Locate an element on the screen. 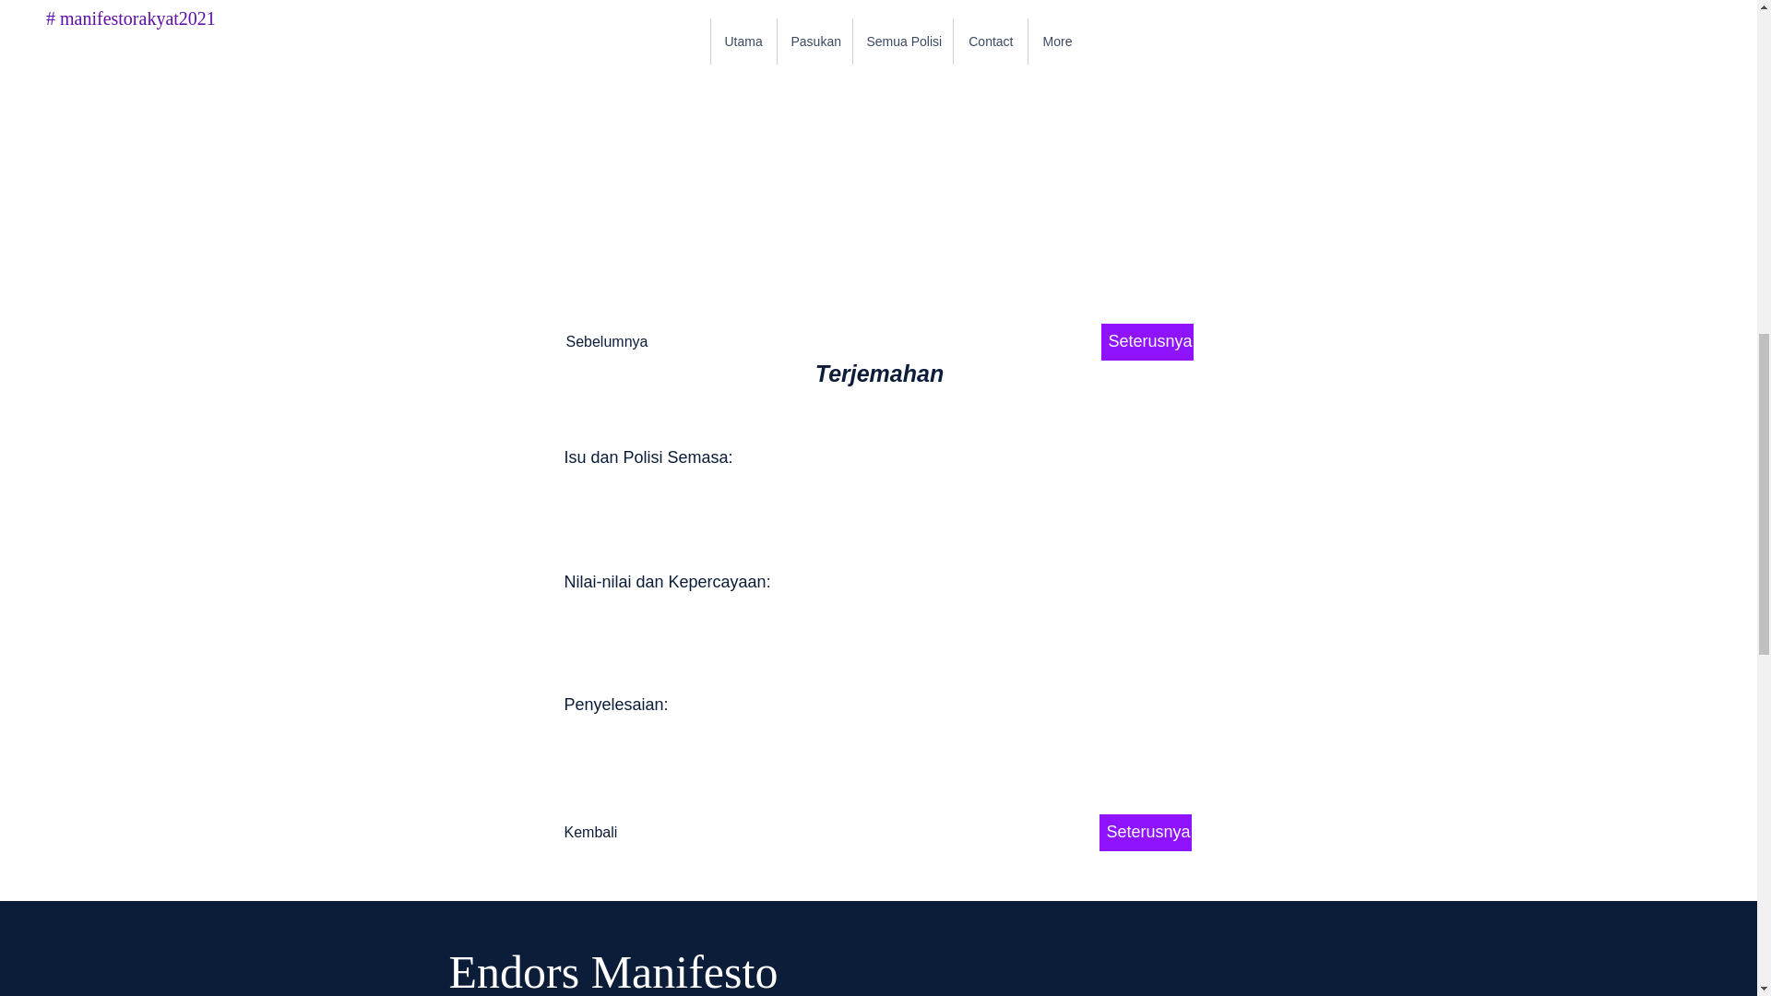 This screenshot has width=1771, height=996. Kembali is located at coordinates (625, 833).